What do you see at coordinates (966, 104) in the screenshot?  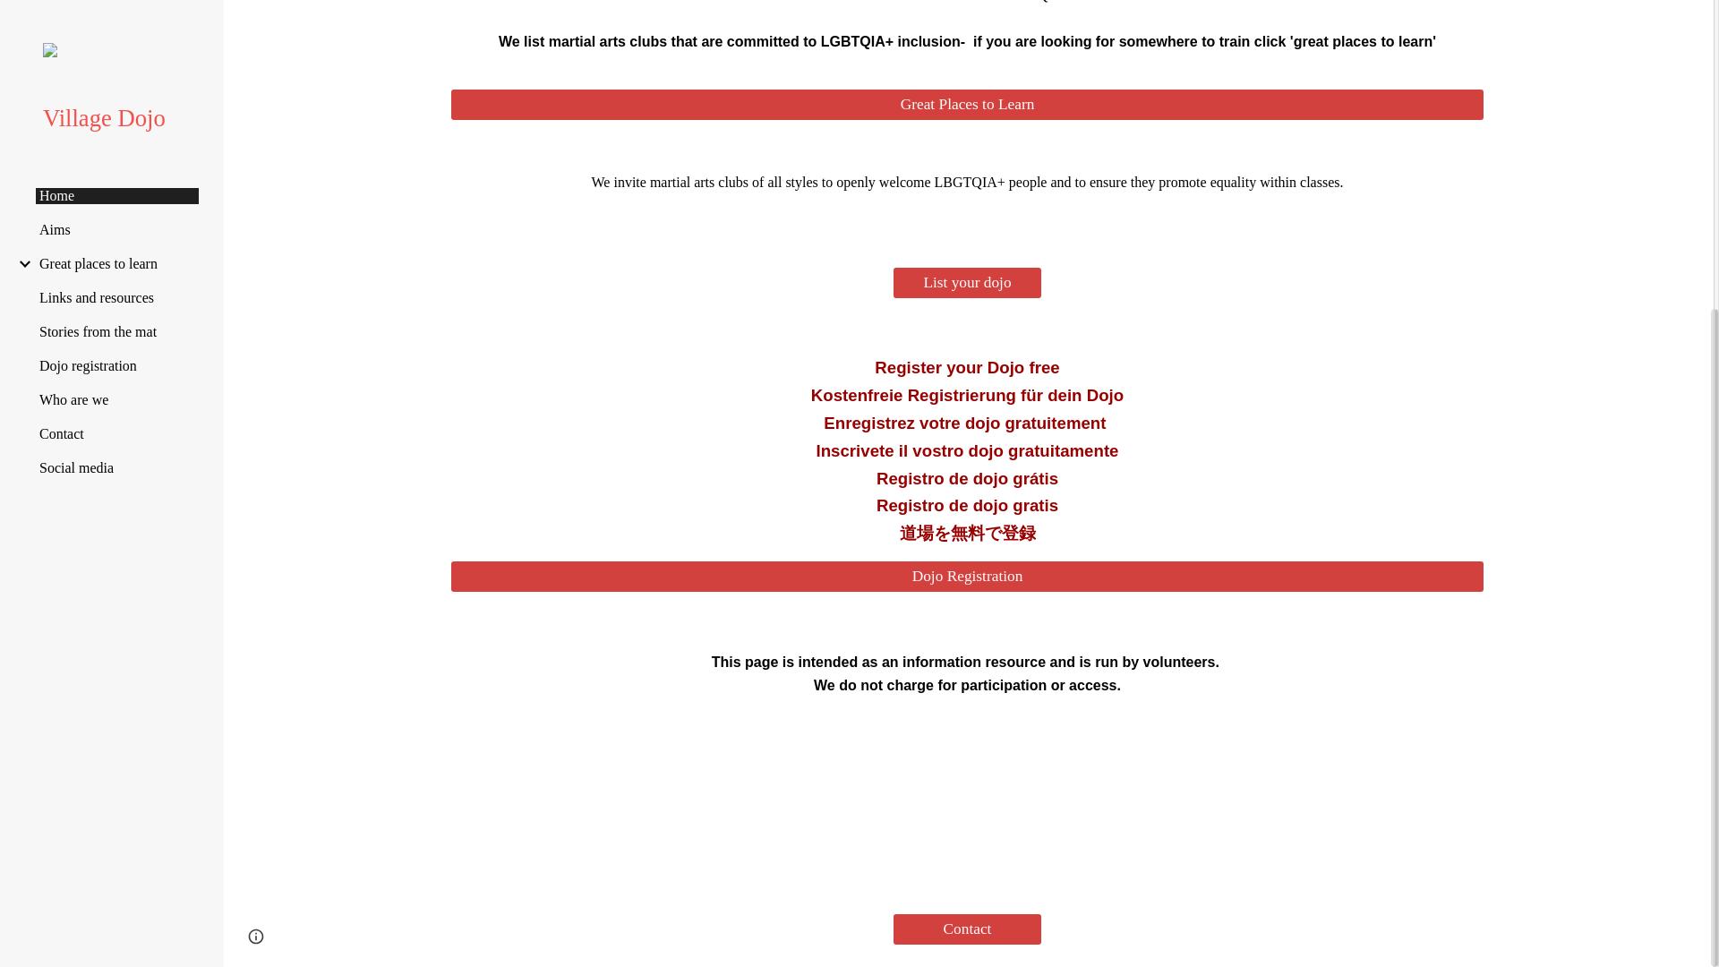 I see `Great Places to Learn` at bounding box center [966, 104].